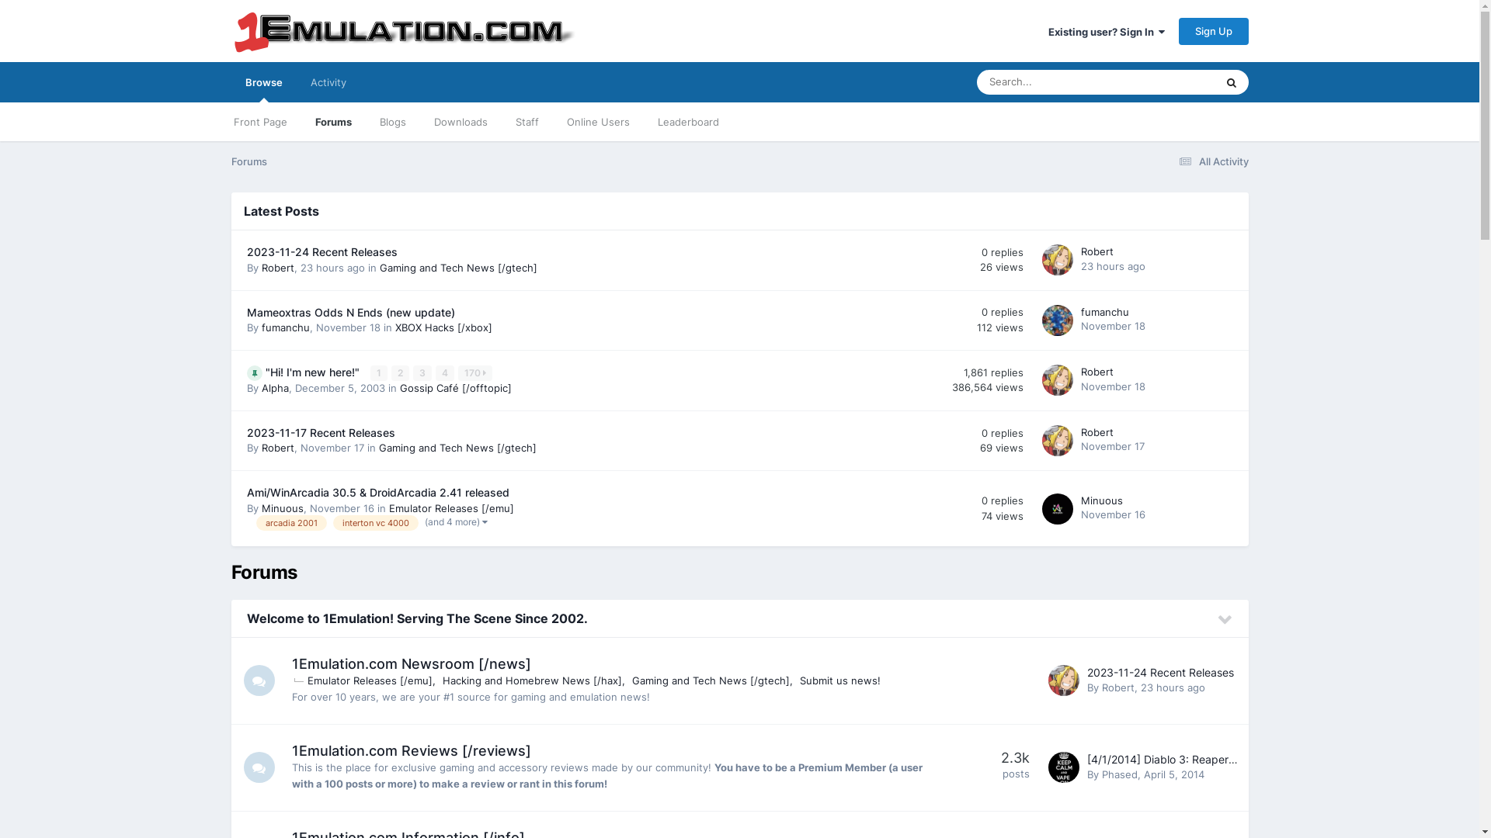  I want to click on Welcome to 1Emulation! Serving The Scene Since 2002., so click(418, 618).